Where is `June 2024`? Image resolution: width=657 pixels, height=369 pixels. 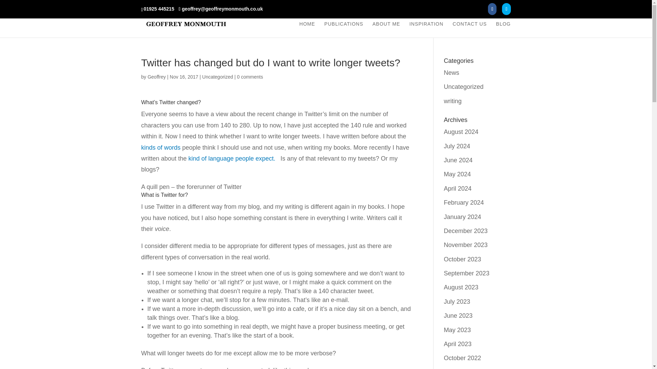
June 2024 is located at coordinates (458, 160).